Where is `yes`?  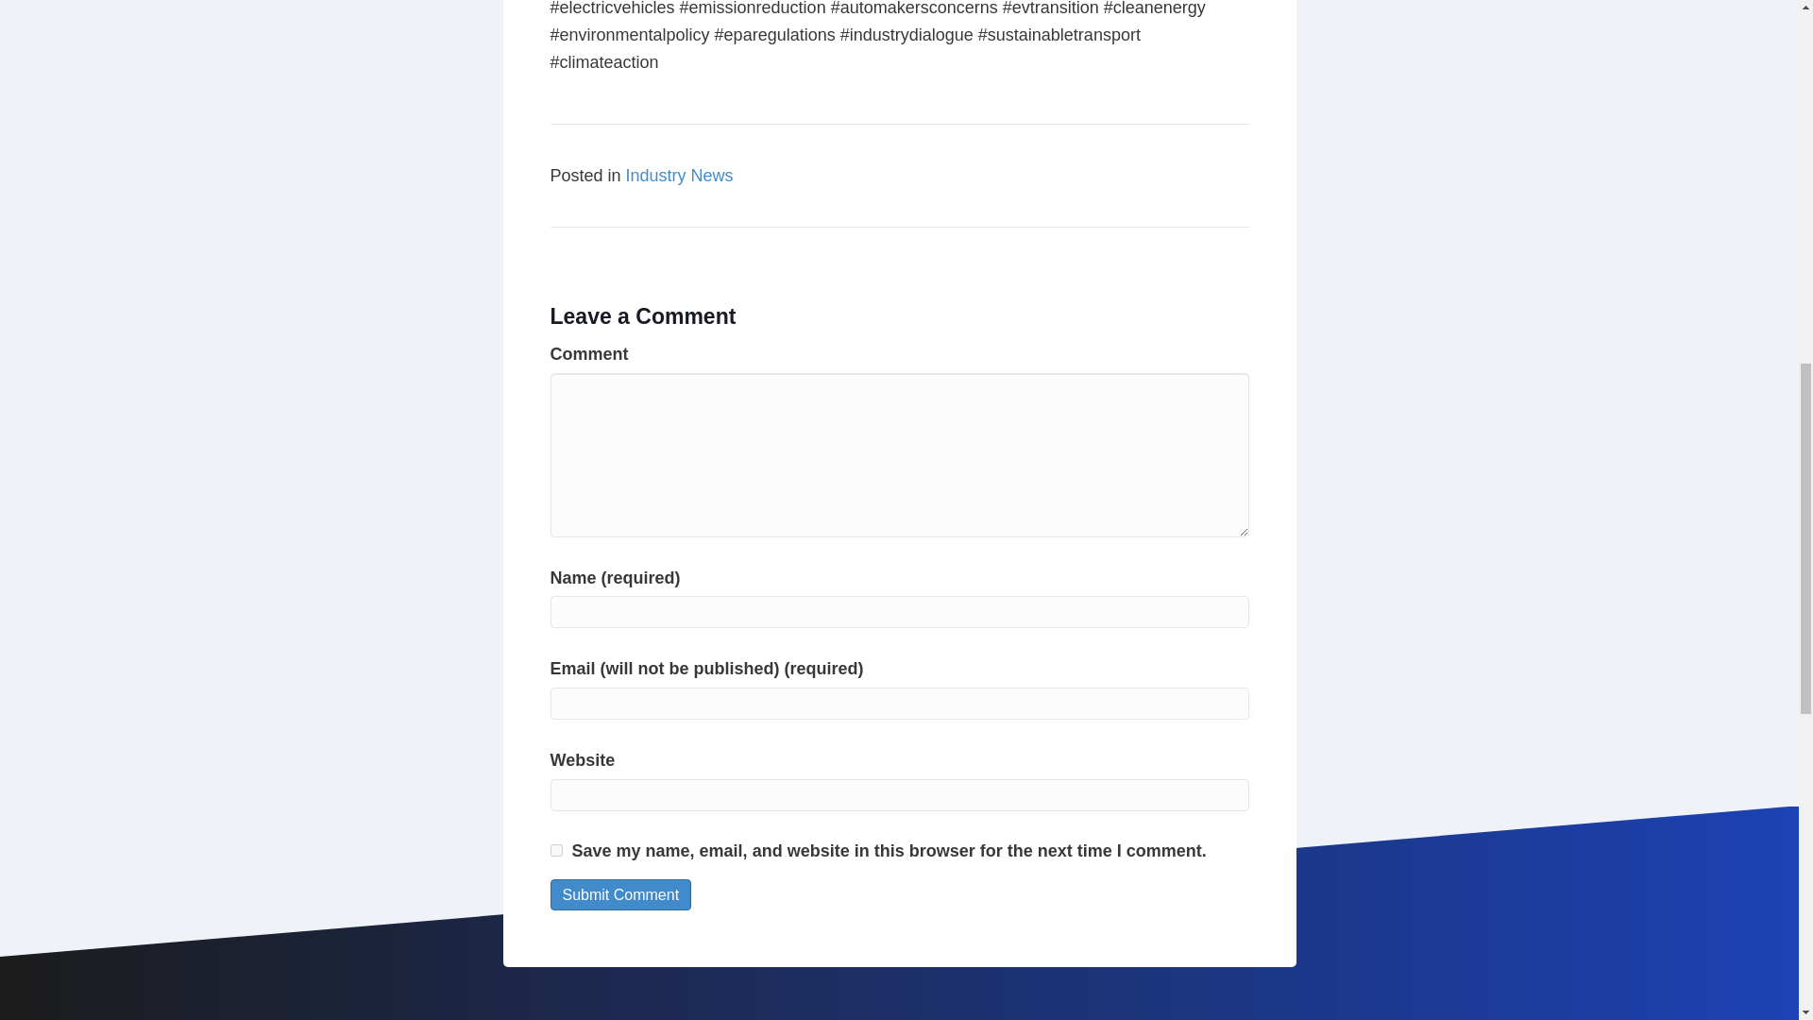 yes is located at coordinates (555, 850).